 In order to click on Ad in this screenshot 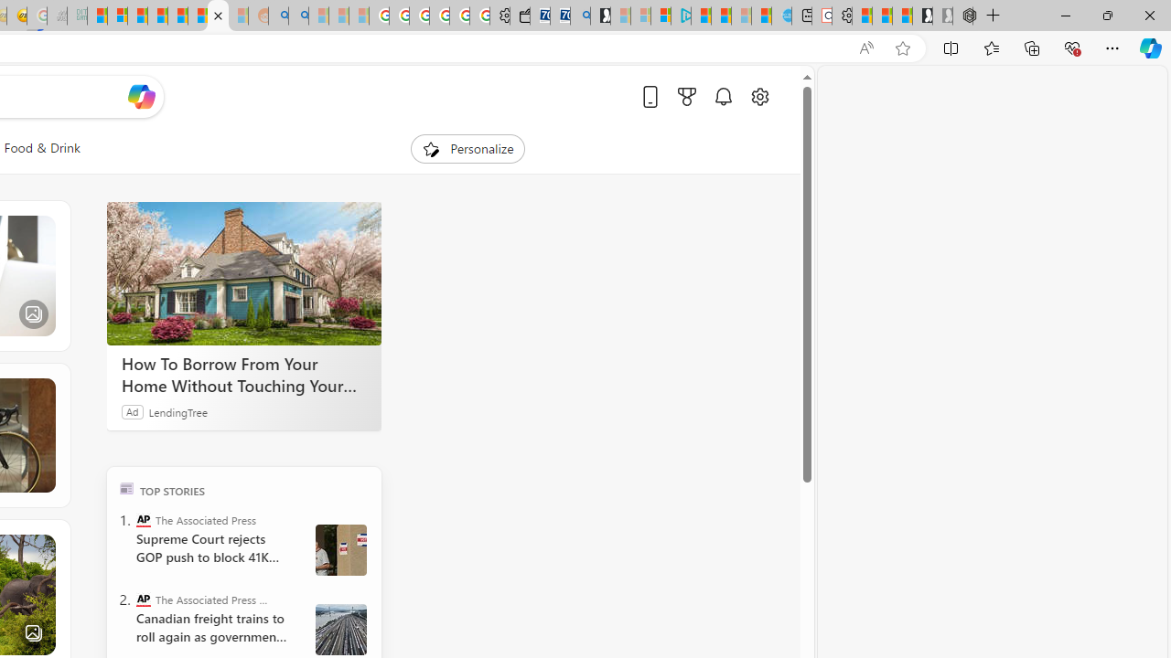, I will do `click(133, 411)`.